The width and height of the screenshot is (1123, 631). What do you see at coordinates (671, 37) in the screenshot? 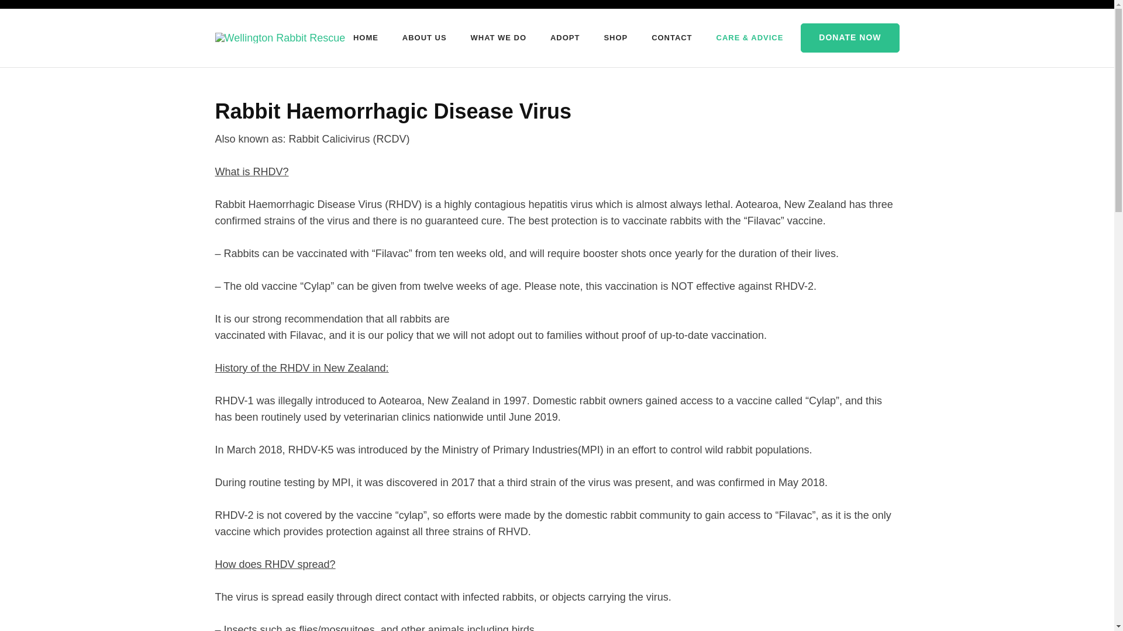
I see `CONTACT` at bounding box center [671, 37].